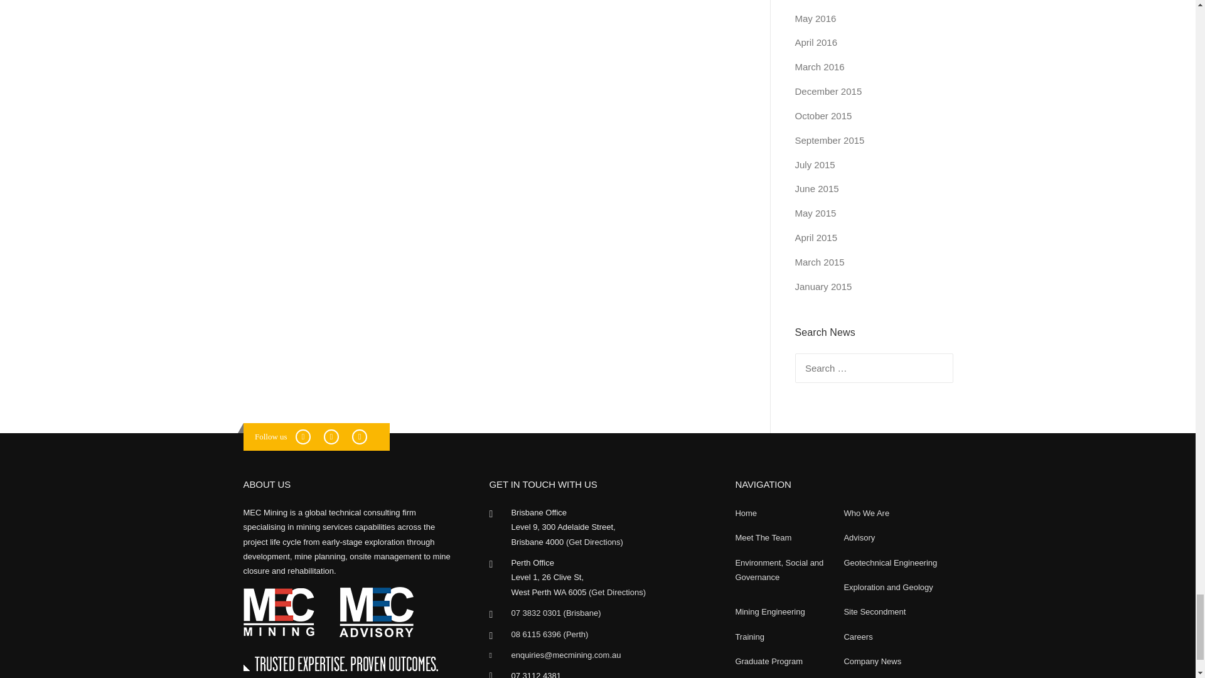 This screenshot has width=1205, height=678. I want to click on Facebook, so click(307, 436).